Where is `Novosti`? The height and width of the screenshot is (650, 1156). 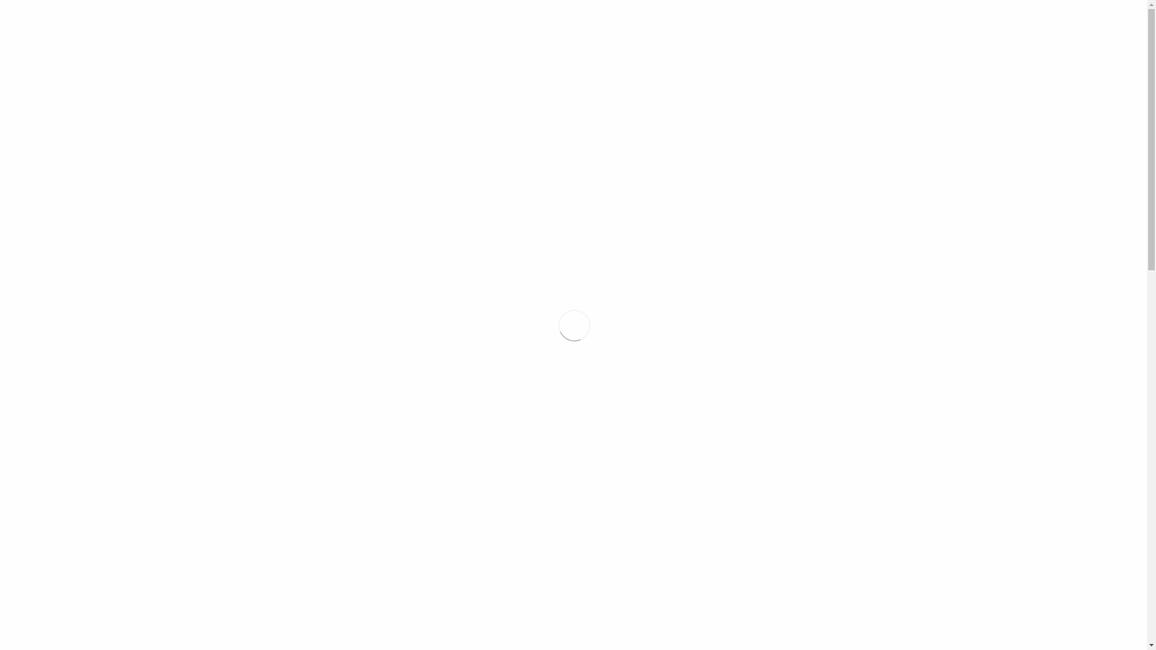 Novosti is located at coordinates (328, 484).